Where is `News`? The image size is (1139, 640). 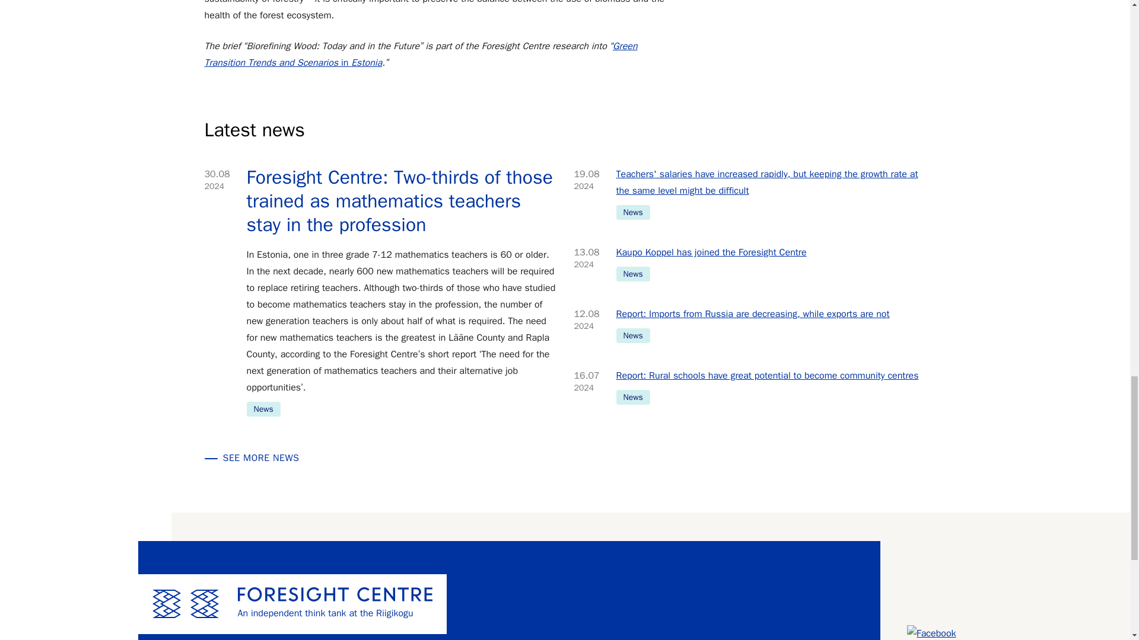
News is located at coordinates (263, 409).